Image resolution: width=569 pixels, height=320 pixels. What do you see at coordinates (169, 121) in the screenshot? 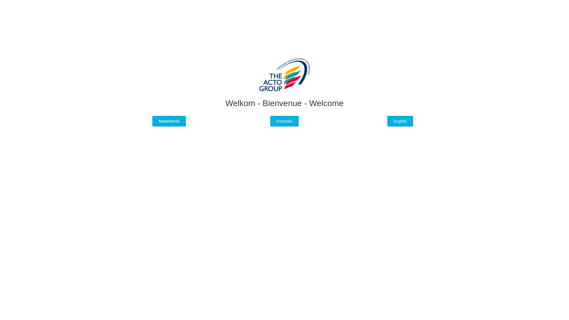
I see `Nederlands` at bounding box center [169, 121].